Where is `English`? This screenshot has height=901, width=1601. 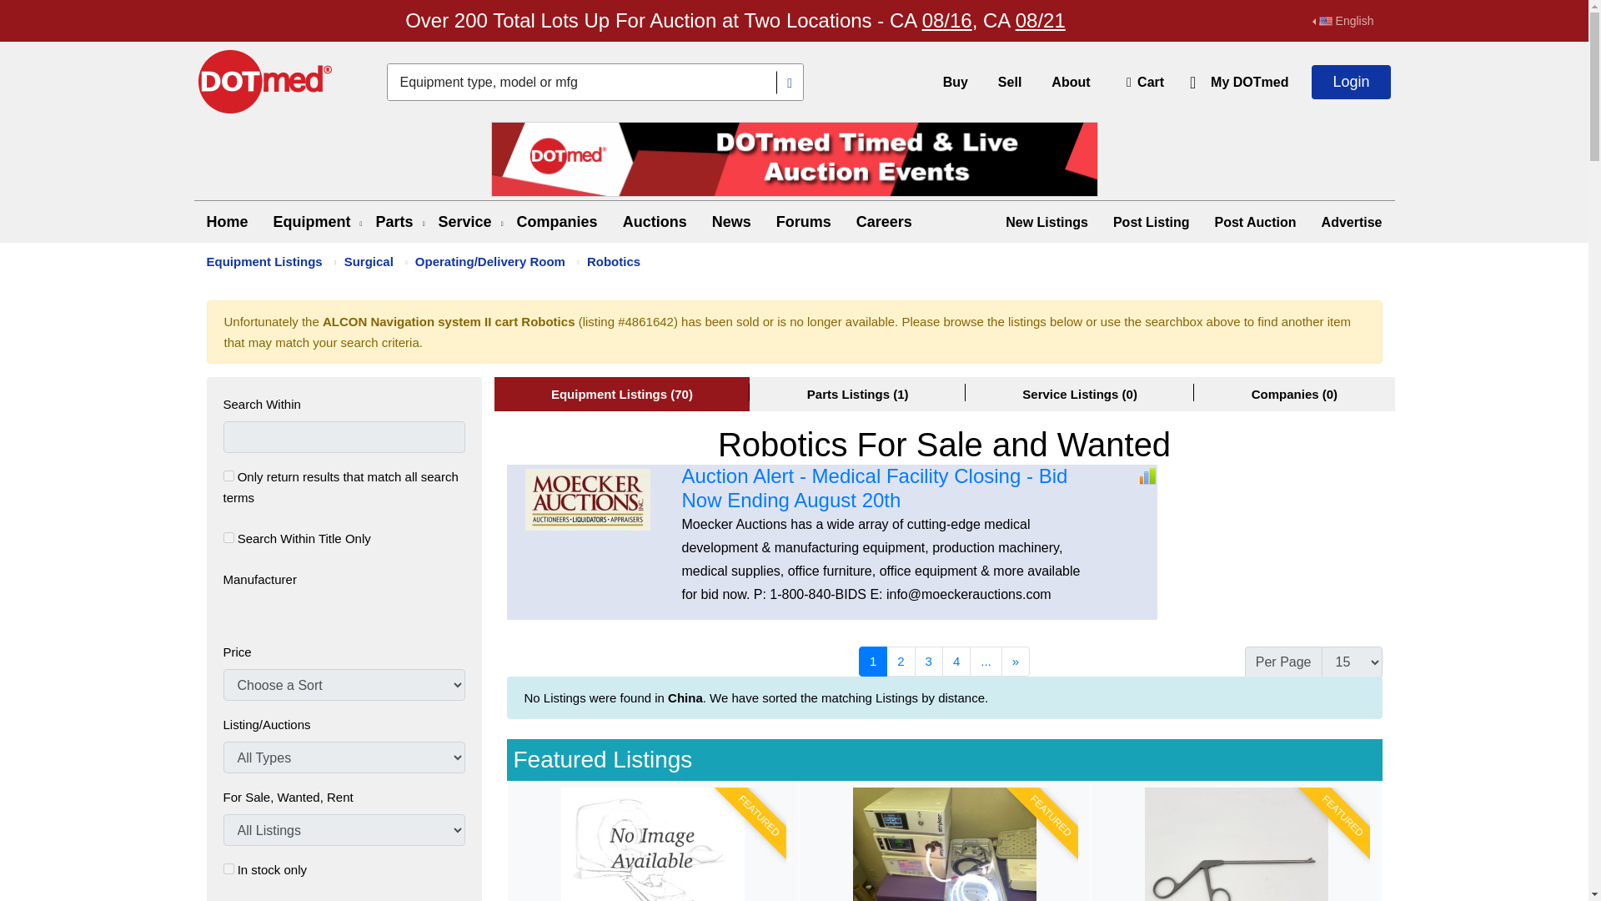 English is located at coordinates (1343, 21).